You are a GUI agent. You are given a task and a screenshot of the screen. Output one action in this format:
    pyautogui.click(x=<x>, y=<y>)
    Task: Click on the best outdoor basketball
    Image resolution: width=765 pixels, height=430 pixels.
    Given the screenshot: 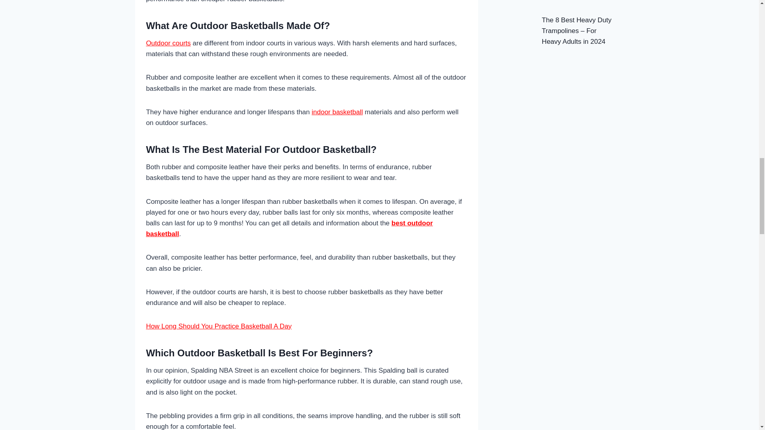 What is the action you would take?
    pyautogui.click(x=289, y=229)
    